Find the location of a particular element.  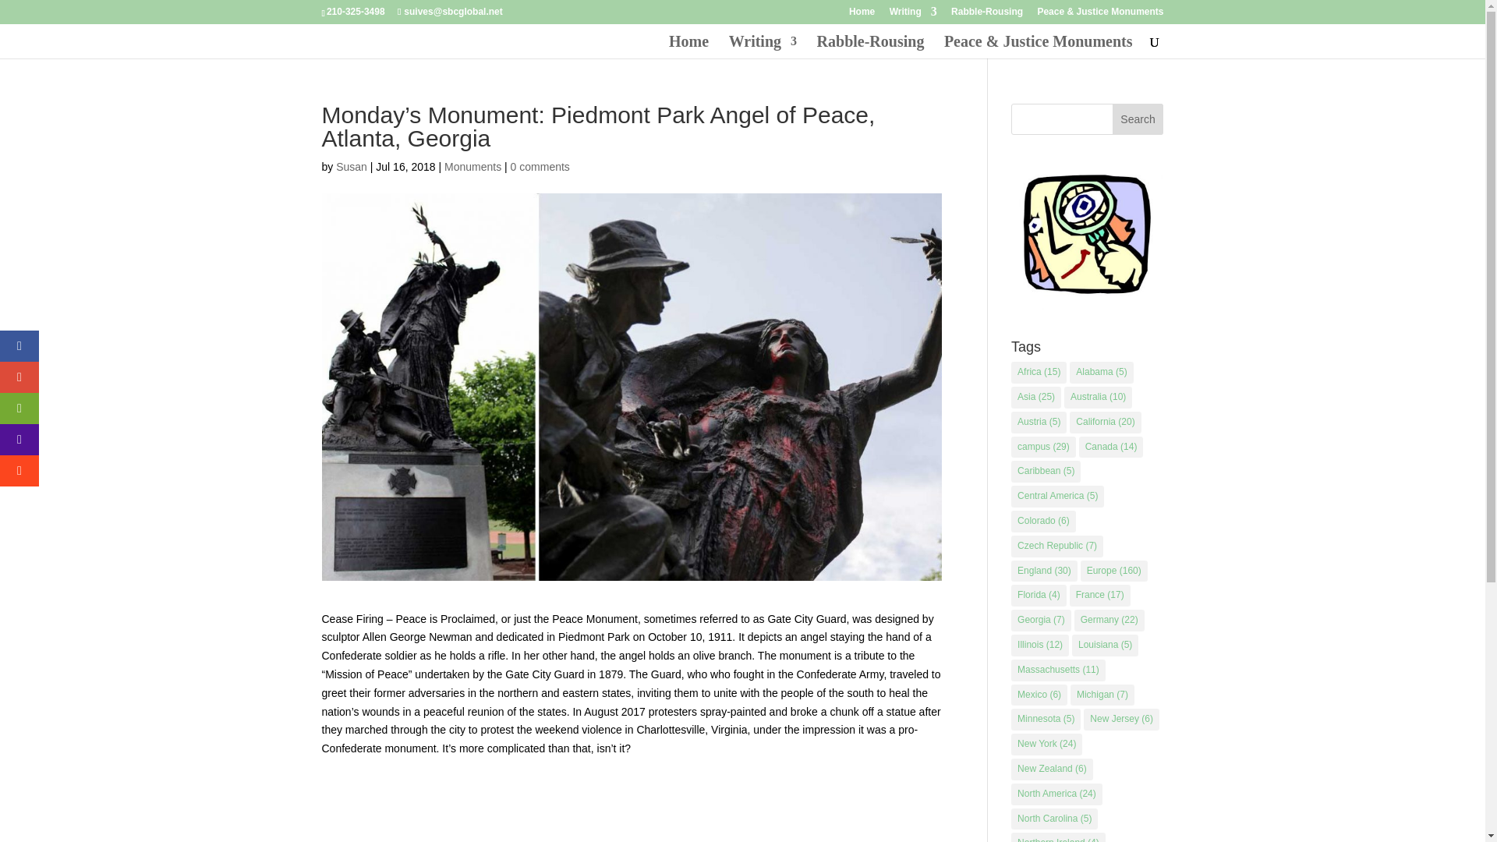

Home is located at coordinates (861, 15).